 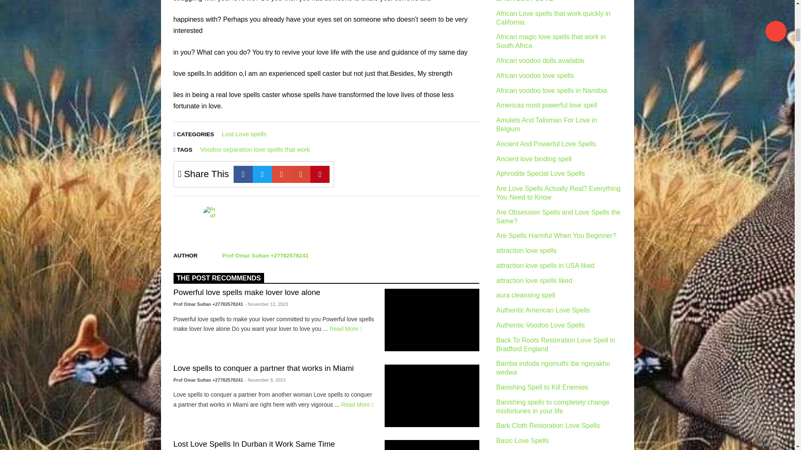 What do you see at coordinates (243, 174) in the screenshot?
I see `Facebook` at bounding box center [243, 174].